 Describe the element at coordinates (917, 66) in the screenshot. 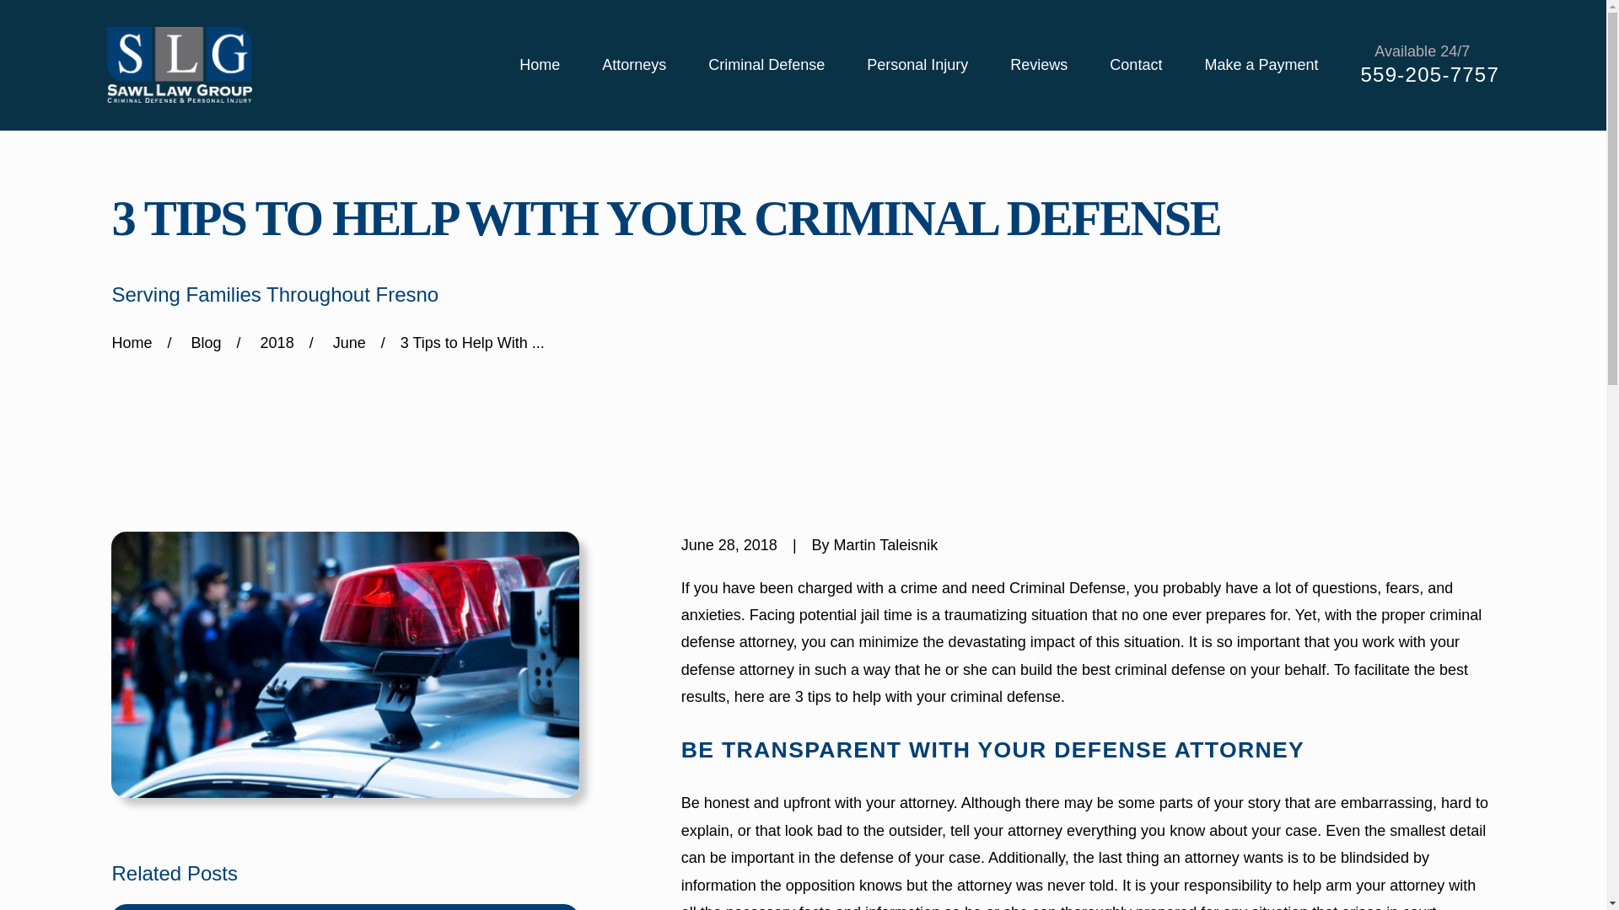

I see `Personal Injury` at that location.